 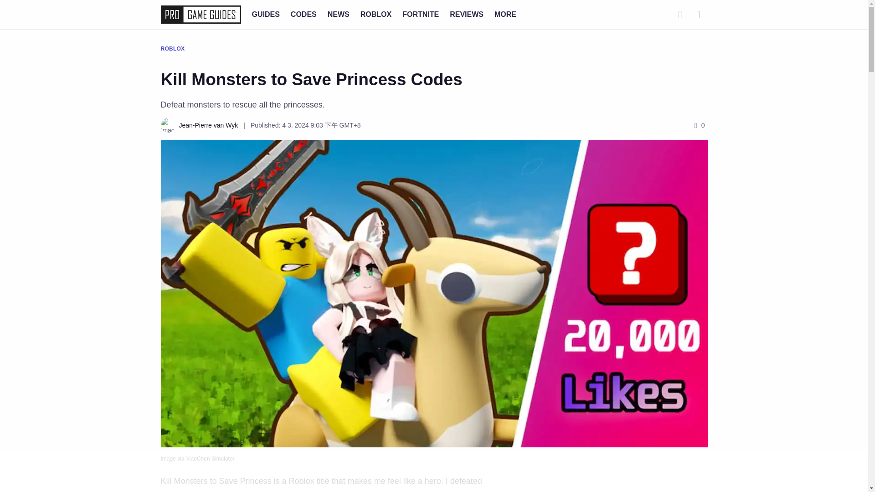 What do you see at coordinates (433, 471) in the screenshot?
I see `3rd party ad content` at bounding box center [433, 471].